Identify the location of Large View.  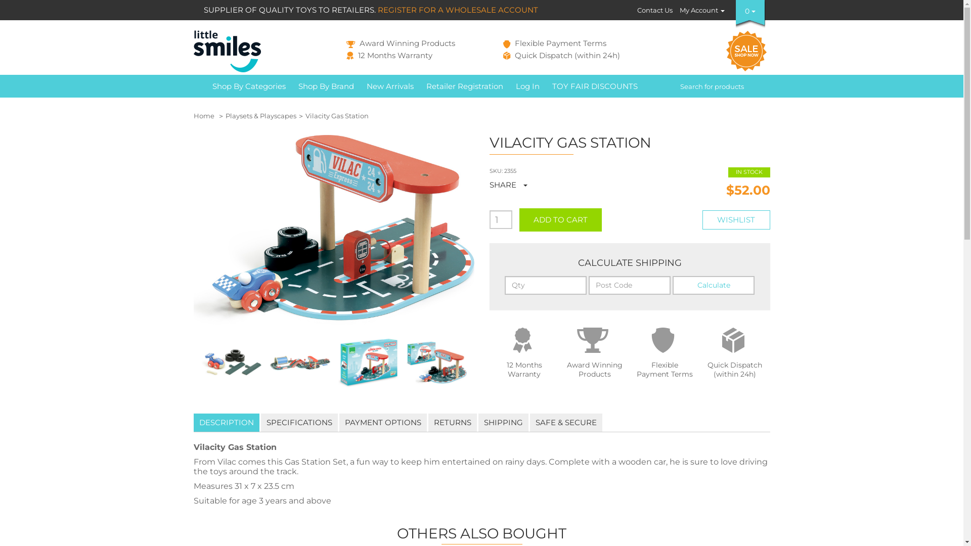
(299, 363).